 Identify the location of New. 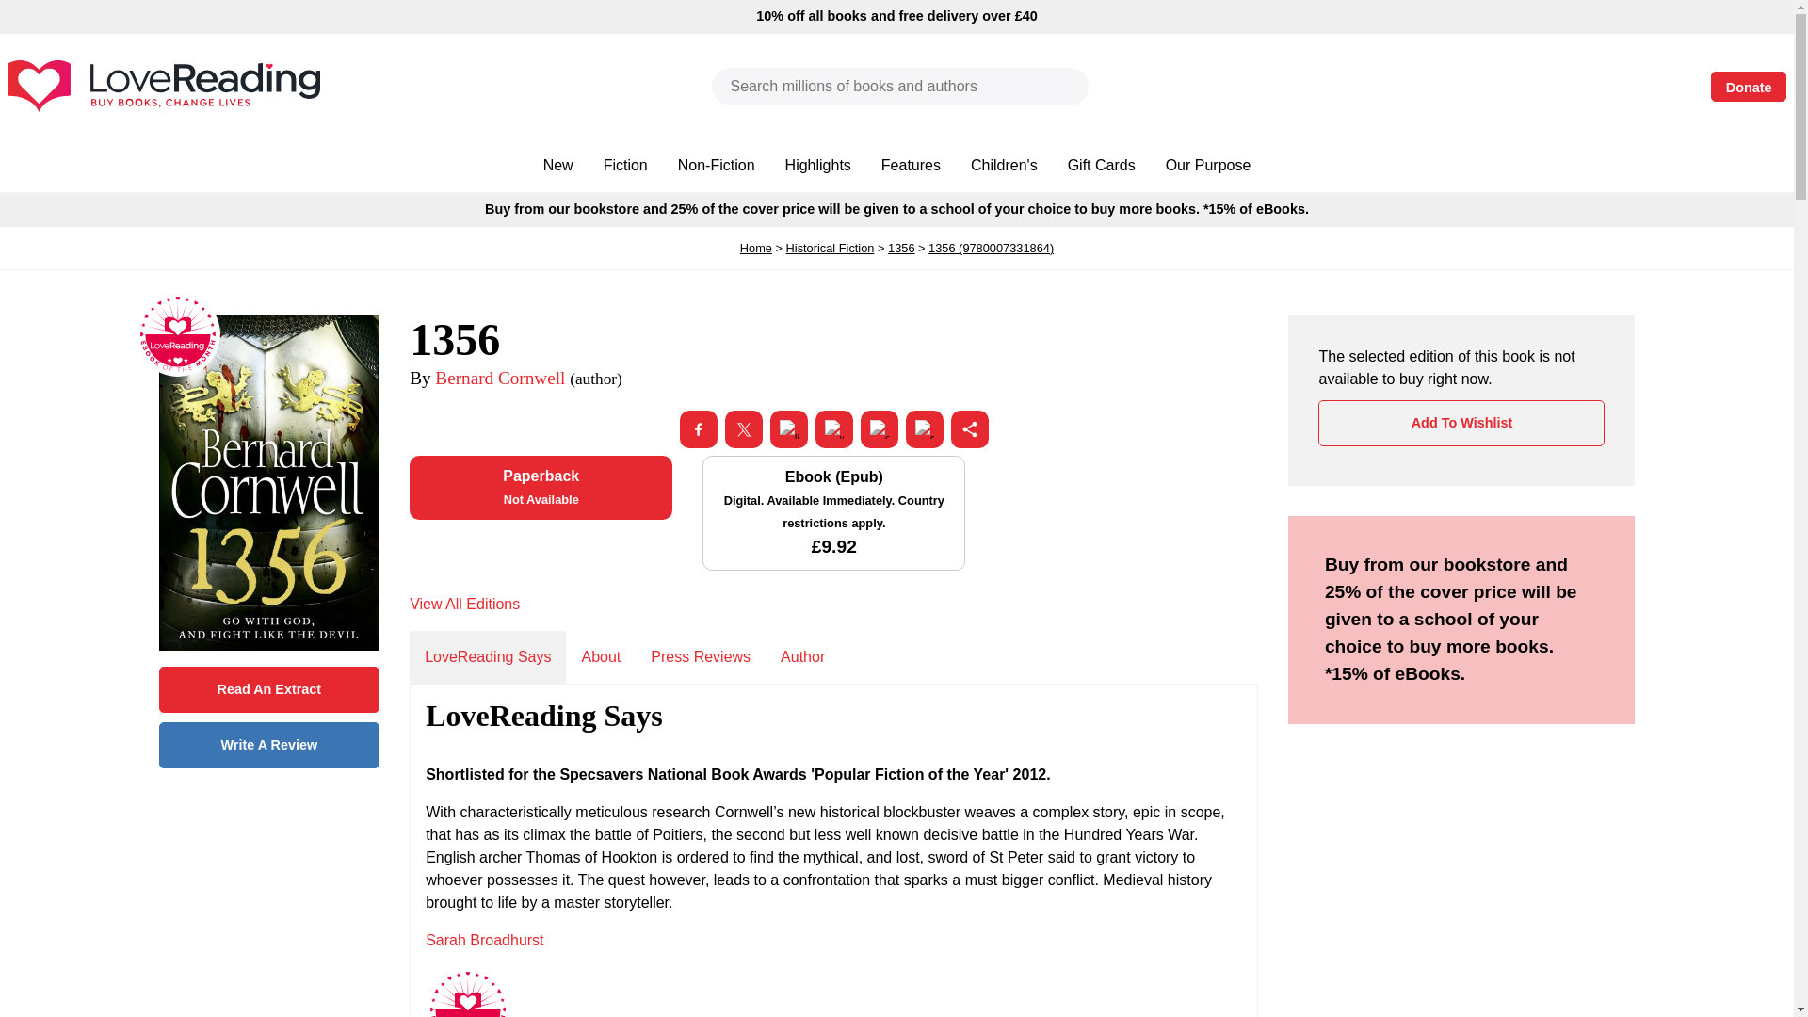
(557, 166).